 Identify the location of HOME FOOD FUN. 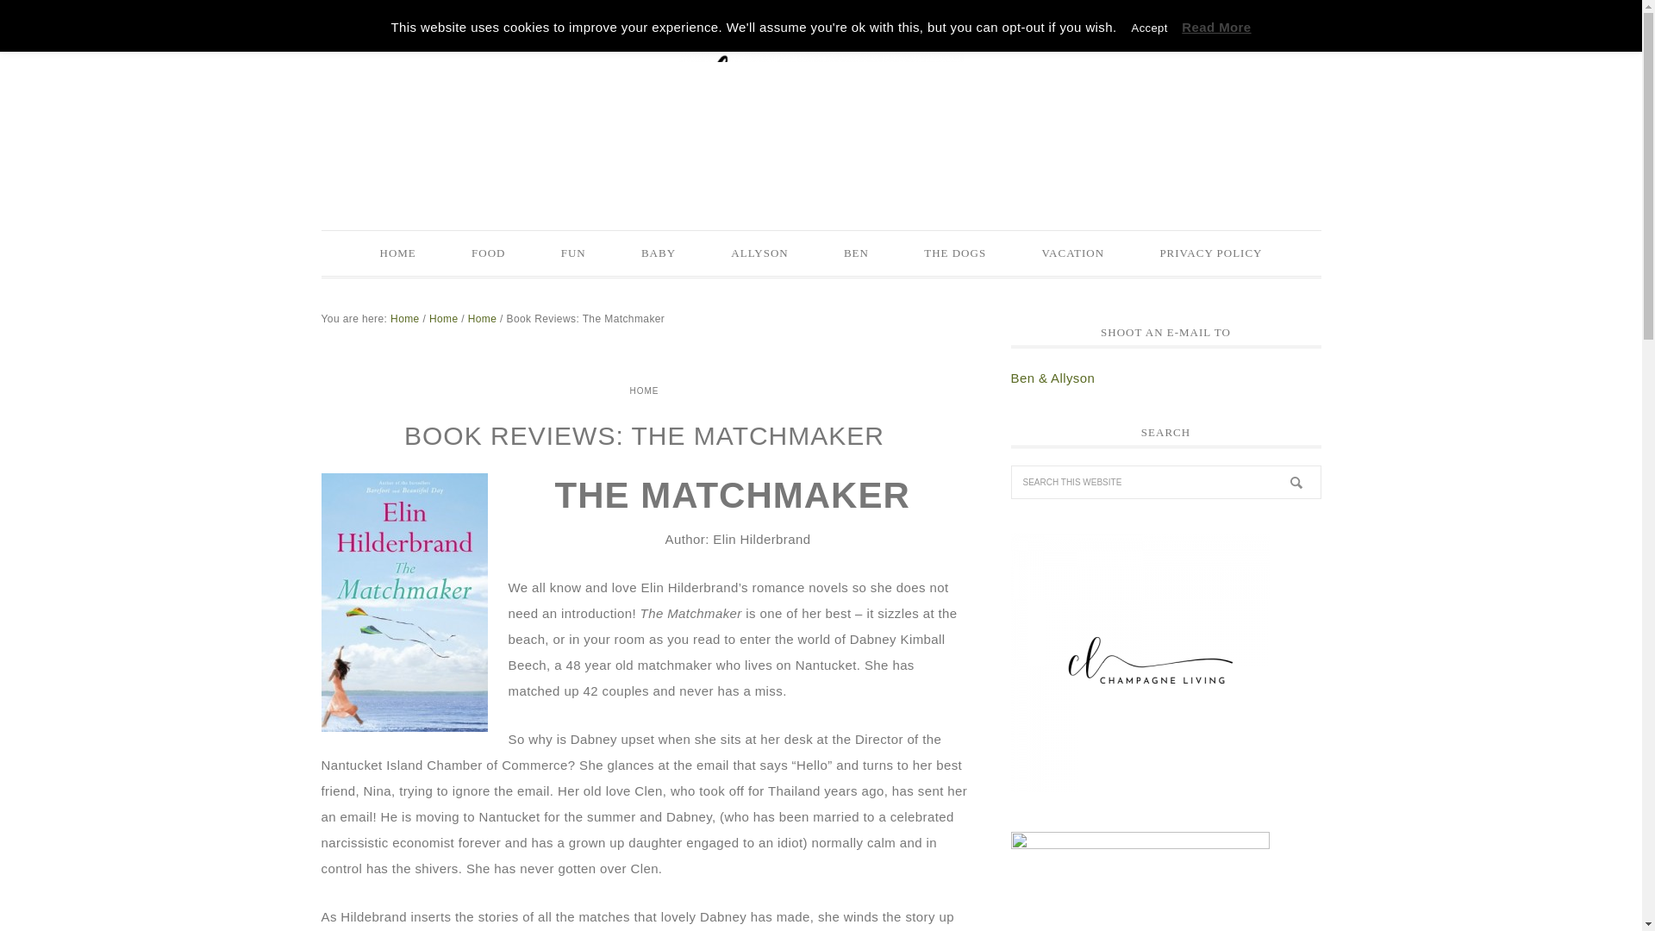
(821, 106).